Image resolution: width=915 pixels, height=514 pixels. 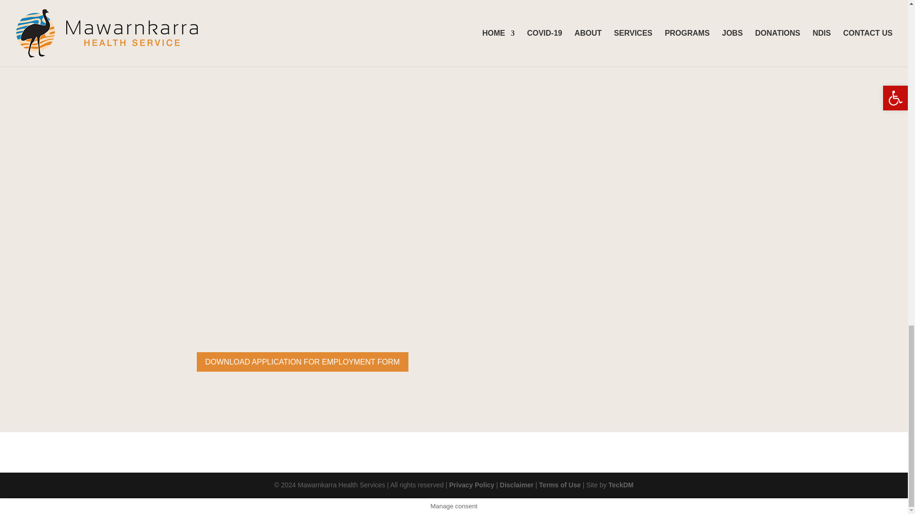 What do you see at coordinates (621, 484) in the screenshot?
I see `TeckDM` at bounding box center [621, 484].